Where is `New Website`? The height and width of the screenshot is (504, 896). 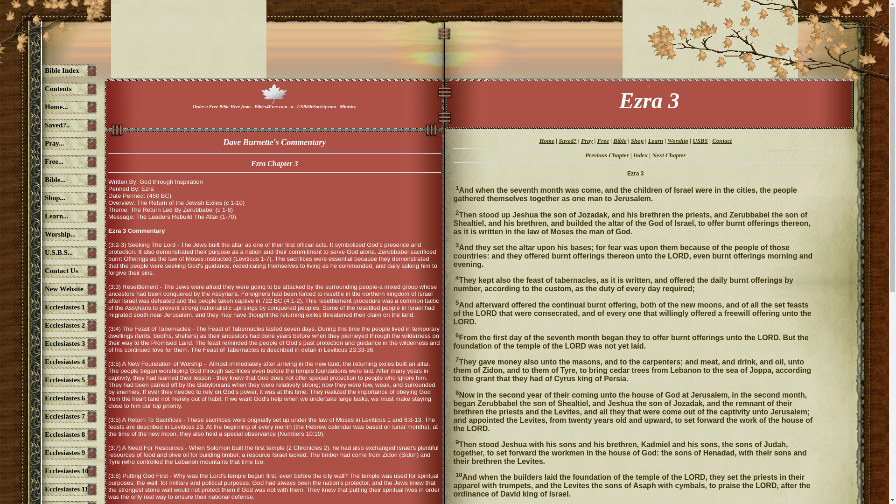 New Website is located at coordinates (51, 289).